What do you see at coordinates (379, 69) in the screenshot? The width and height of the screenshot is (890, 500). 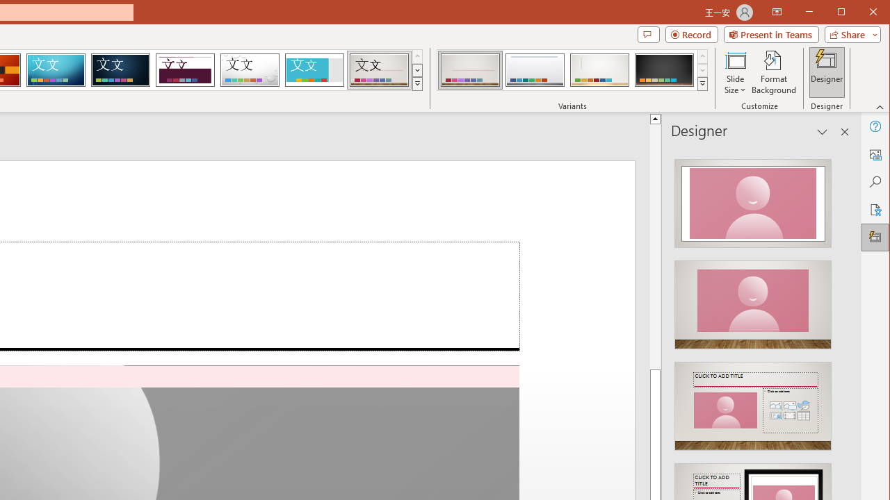 I see `Gallery` at bounding box center [379, 69].